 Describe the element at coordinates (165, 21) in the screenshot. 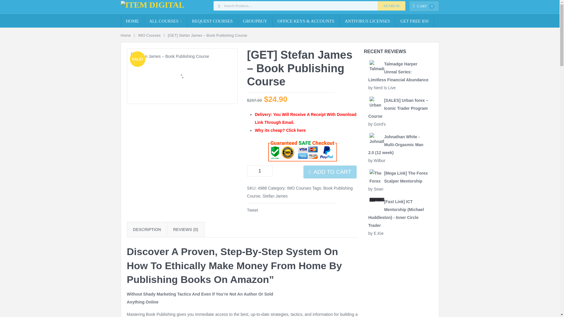

I see `ALL COURSES` at that location.